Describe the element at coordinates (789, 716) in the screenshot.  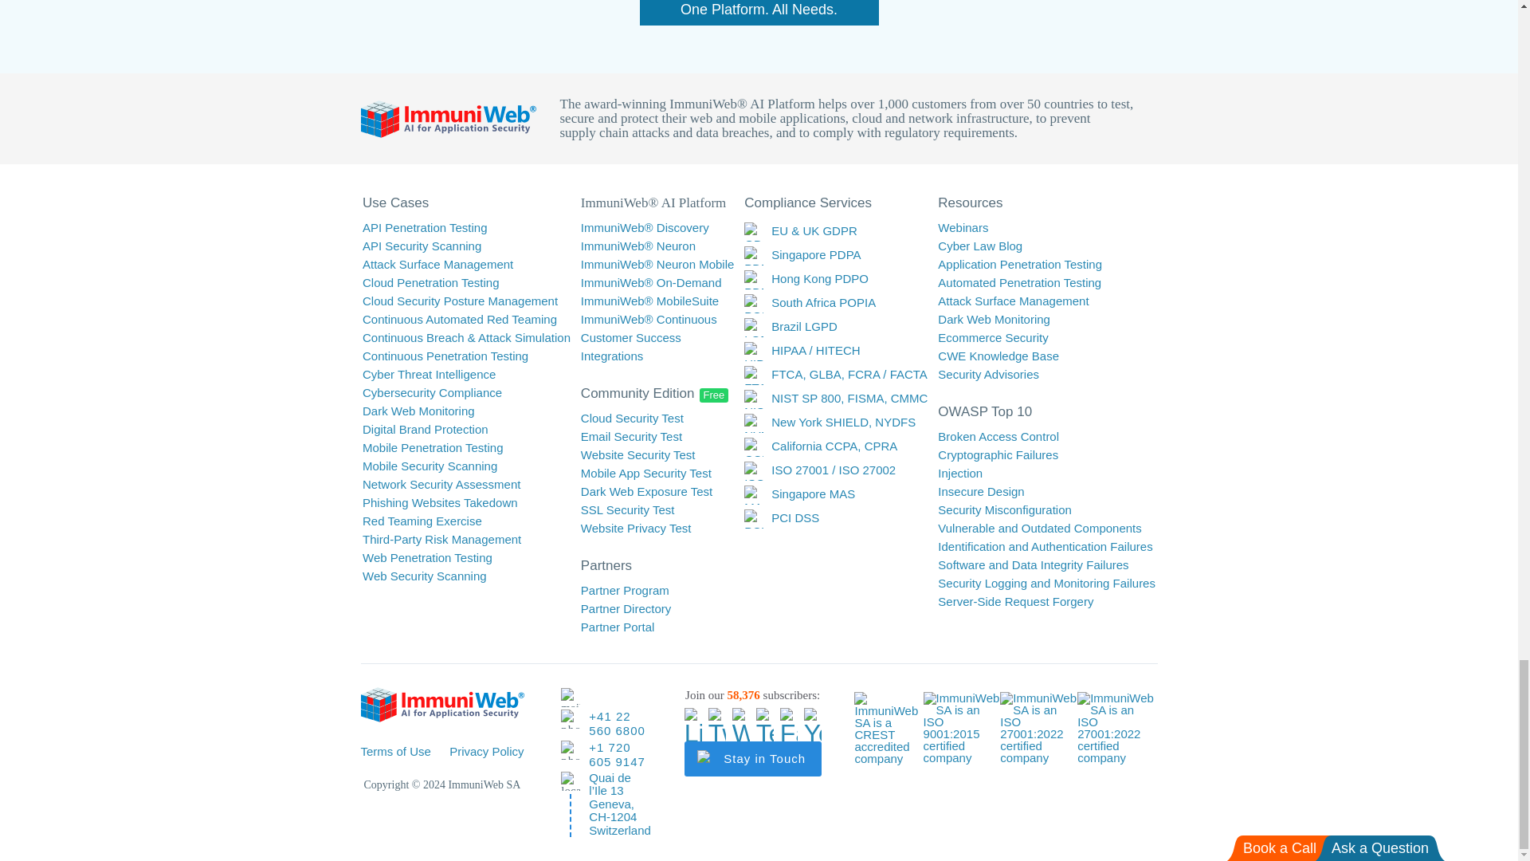
I see `ImmuniWeb on Facebook` at that location.